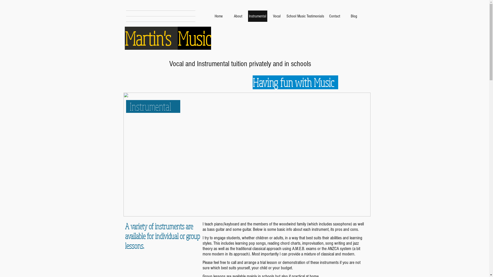 This screenshot has height=277, width=493. Describe the element at coordinates (219, 16) in the screenshot. I see `Home` at that location.